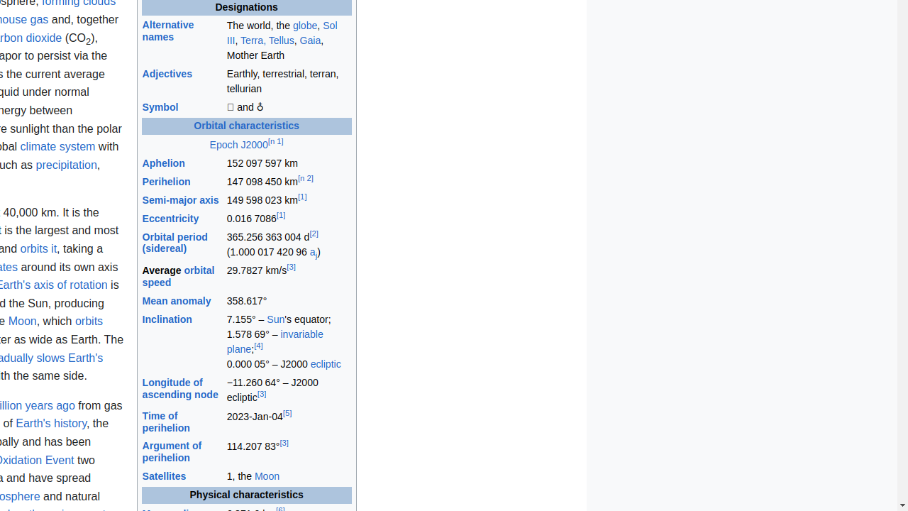  I want to click on Mean anomaly, so click(177, 300).